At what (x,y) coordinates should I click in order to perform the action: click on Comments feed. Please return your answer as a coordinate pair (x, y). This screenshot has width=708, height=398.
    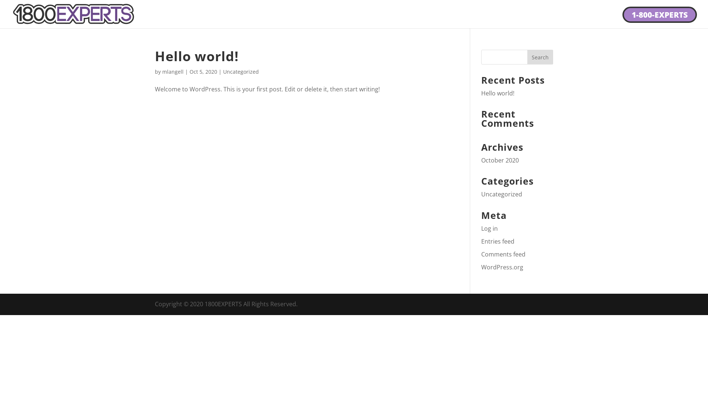
    Looking at the image, I should click on (503, 254).